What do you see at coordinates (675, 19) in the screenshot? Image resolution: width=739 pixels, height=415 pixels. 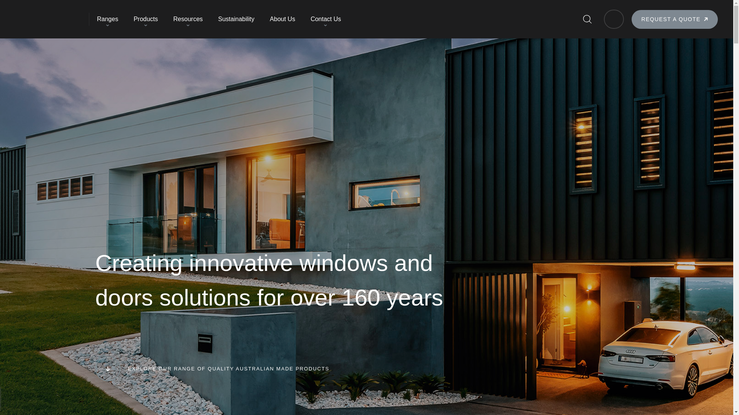 I see `REQUEST A QUOTE` at bounding box center [675, 19].